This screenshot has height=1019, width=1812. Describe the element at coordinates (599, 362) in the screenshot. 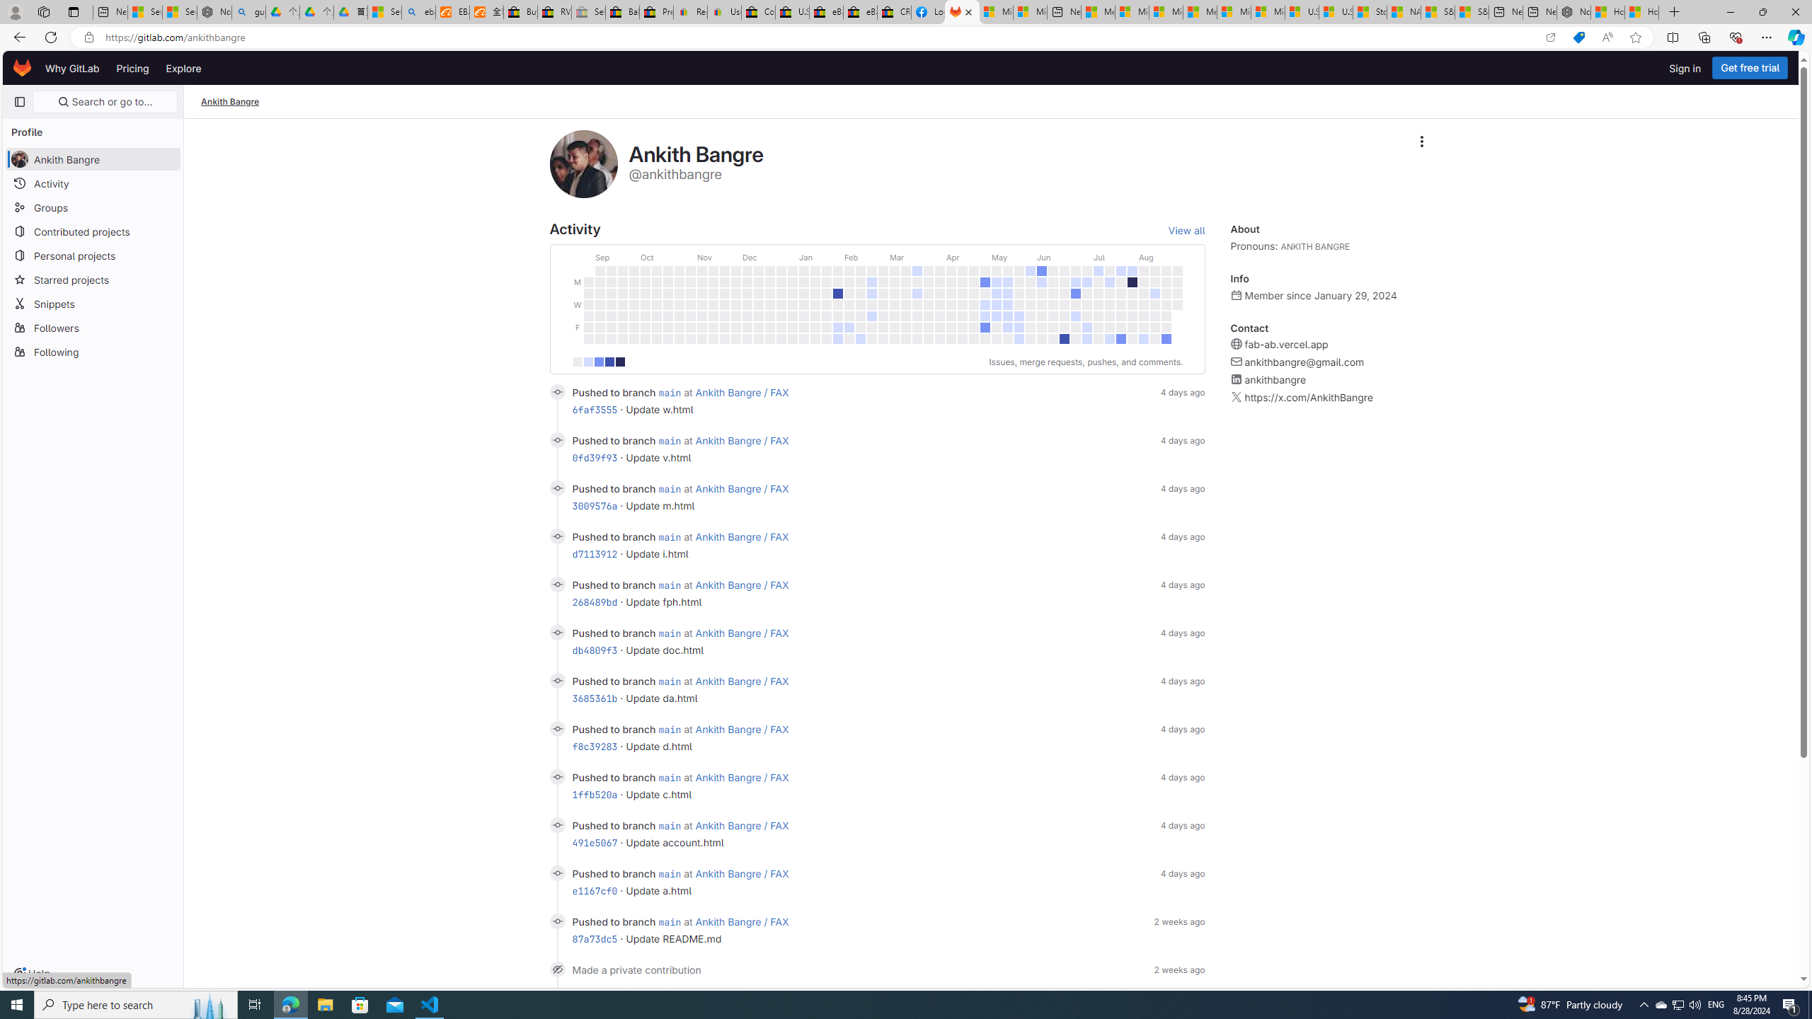

I see `10-19 contributions` at that location.